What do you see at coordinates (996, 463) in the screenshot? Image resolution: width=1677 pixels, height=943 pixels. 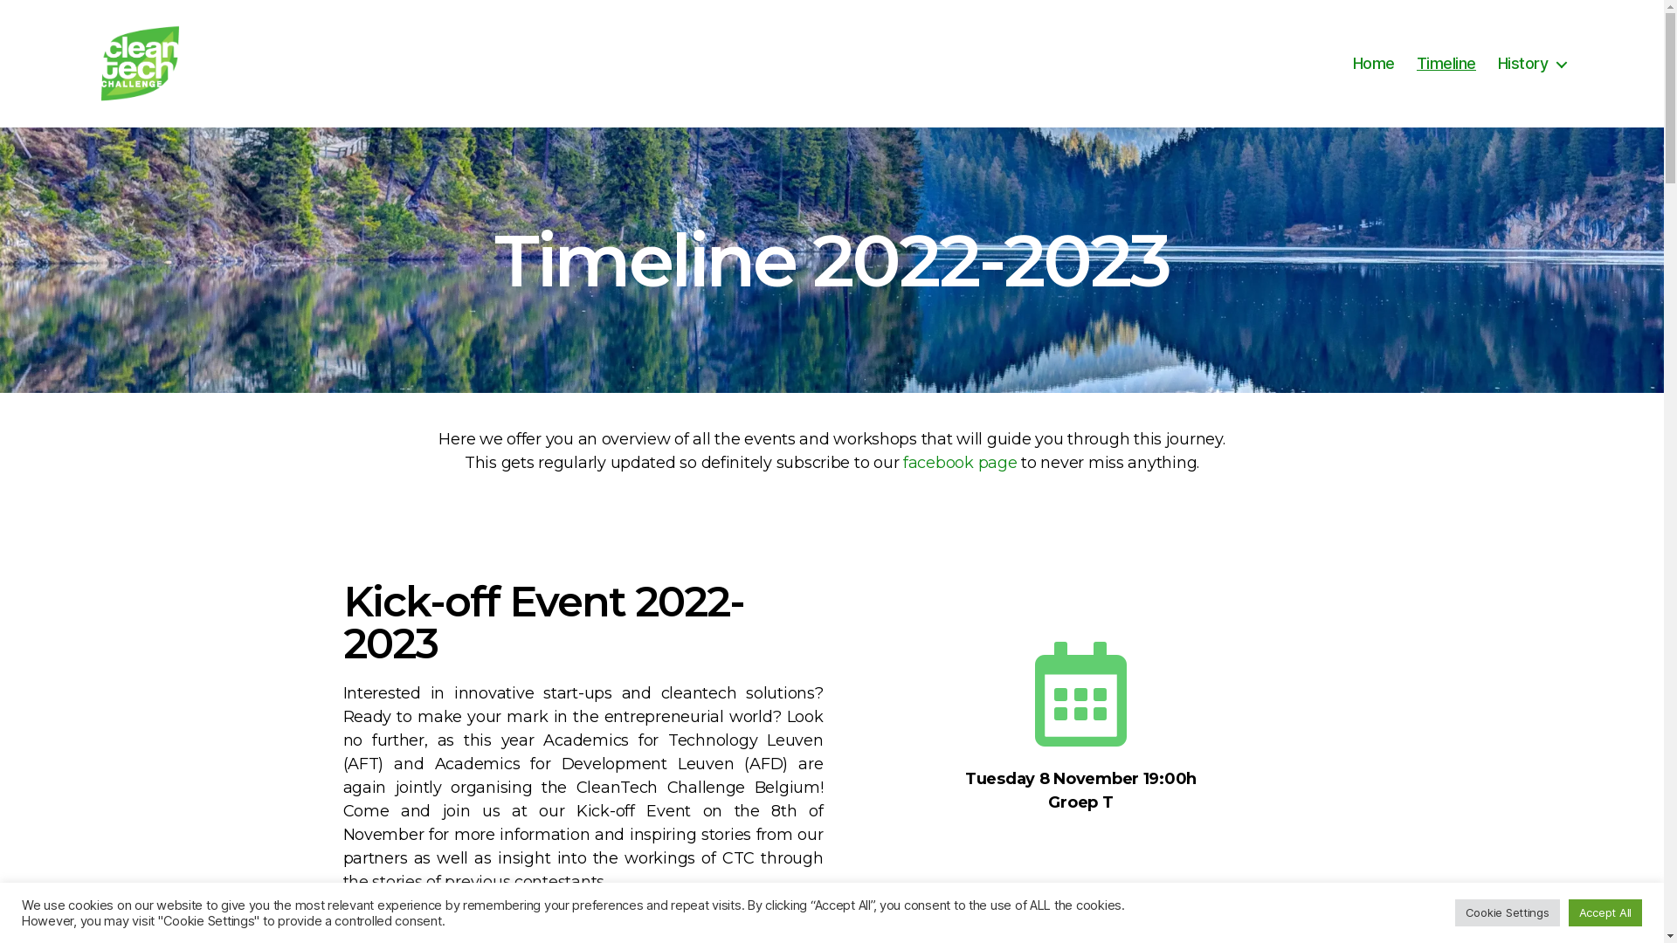 I see `page` at bounding box center [996, 463].